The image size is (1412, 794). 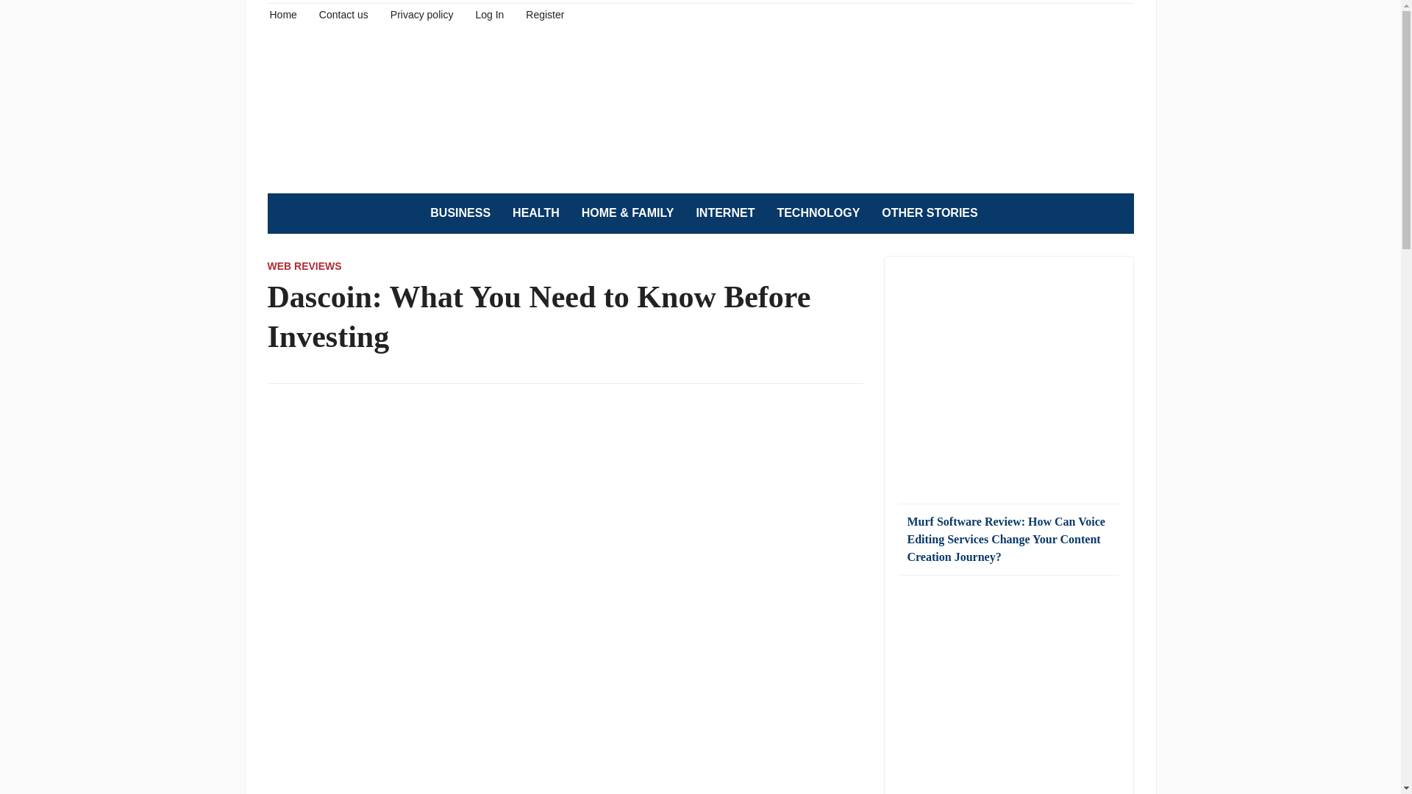 What do you see at coordinates (1115, 213) in the screenshot?
I see `Search` at bounding box center [1115, 213].